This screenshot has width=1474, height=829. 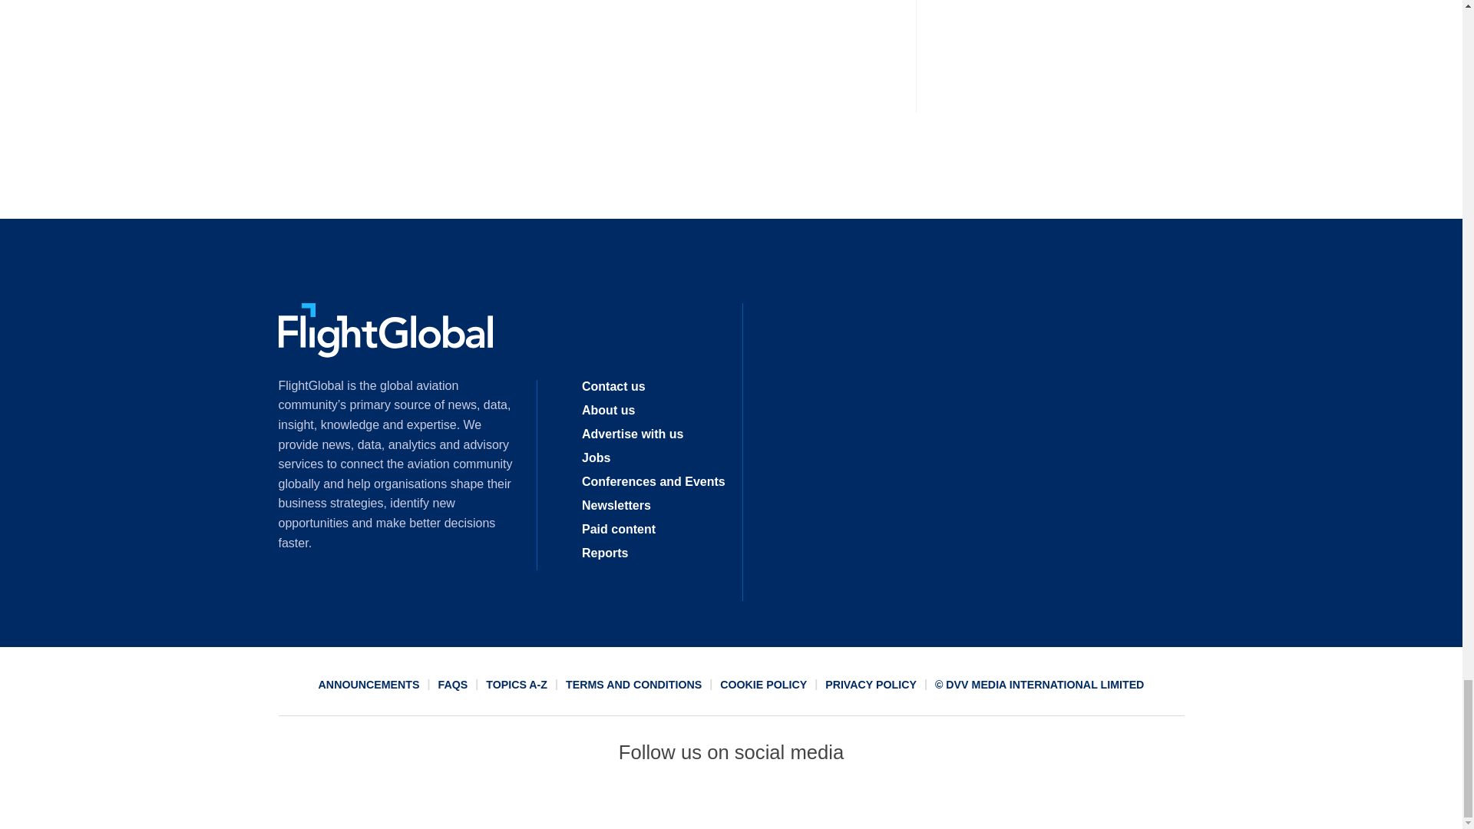 What do you see at coordinates (842, 801) in the screenshot?
I see `Connect with us on Youtube` at bounding box center [842, 801].